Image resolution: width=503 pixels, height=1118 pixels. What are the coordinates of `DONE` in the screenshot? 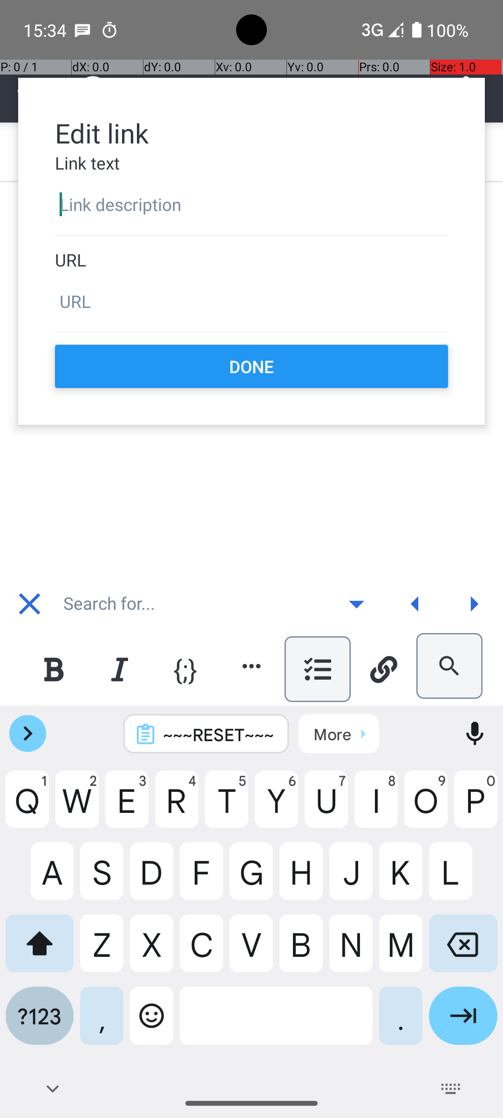 It's located at (251, 366).